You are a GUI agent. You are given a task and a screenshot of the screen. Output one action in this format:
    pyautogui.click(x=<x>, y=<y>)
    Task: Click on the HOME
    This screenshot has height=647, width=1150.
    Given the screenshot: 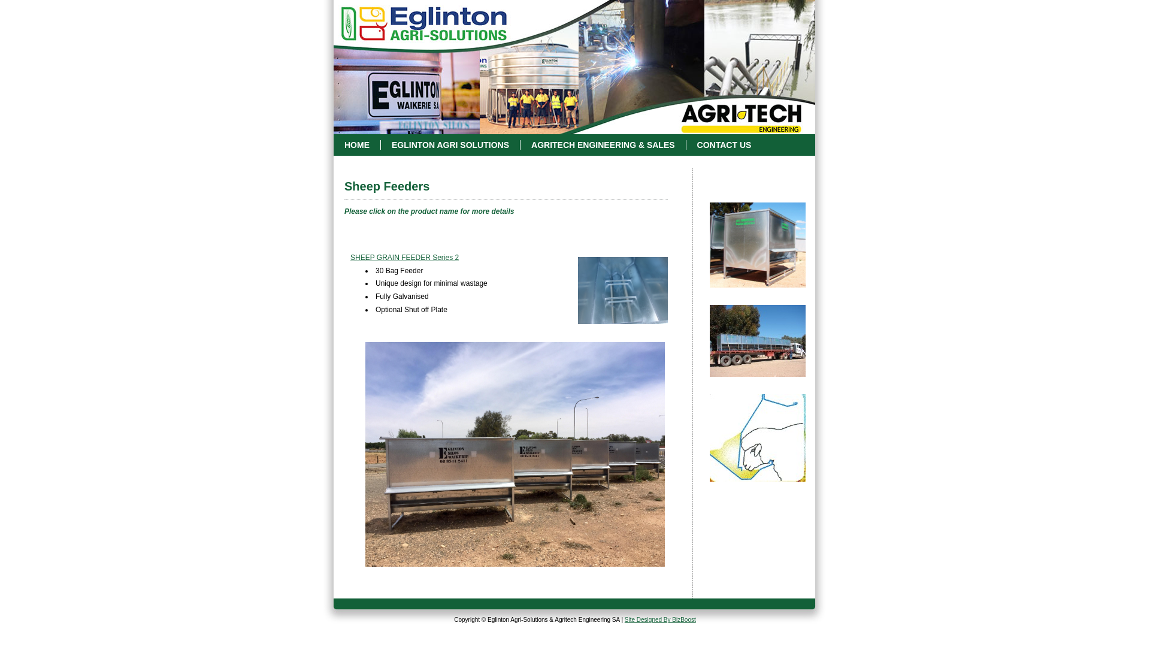 What is the action you would take?
    pyautogui.click(x=363, y=145)
    